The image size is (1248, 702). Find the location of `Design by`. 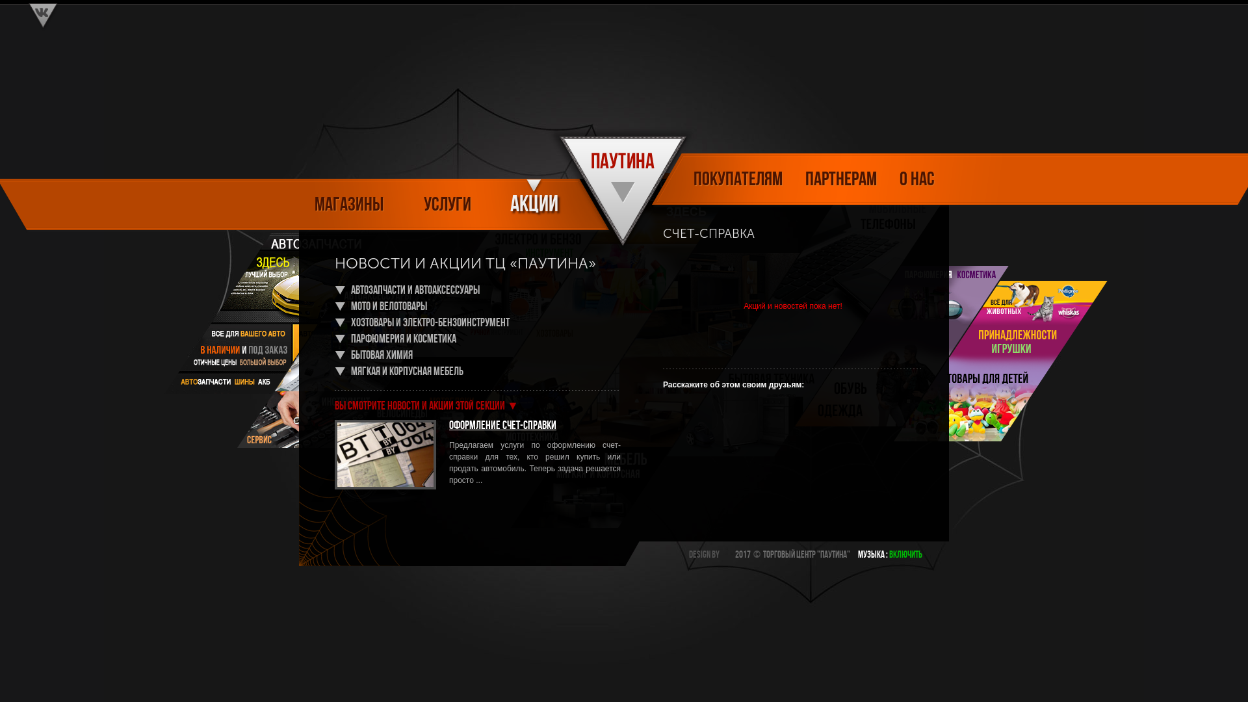

Design by is located at coordinates (705, 555).